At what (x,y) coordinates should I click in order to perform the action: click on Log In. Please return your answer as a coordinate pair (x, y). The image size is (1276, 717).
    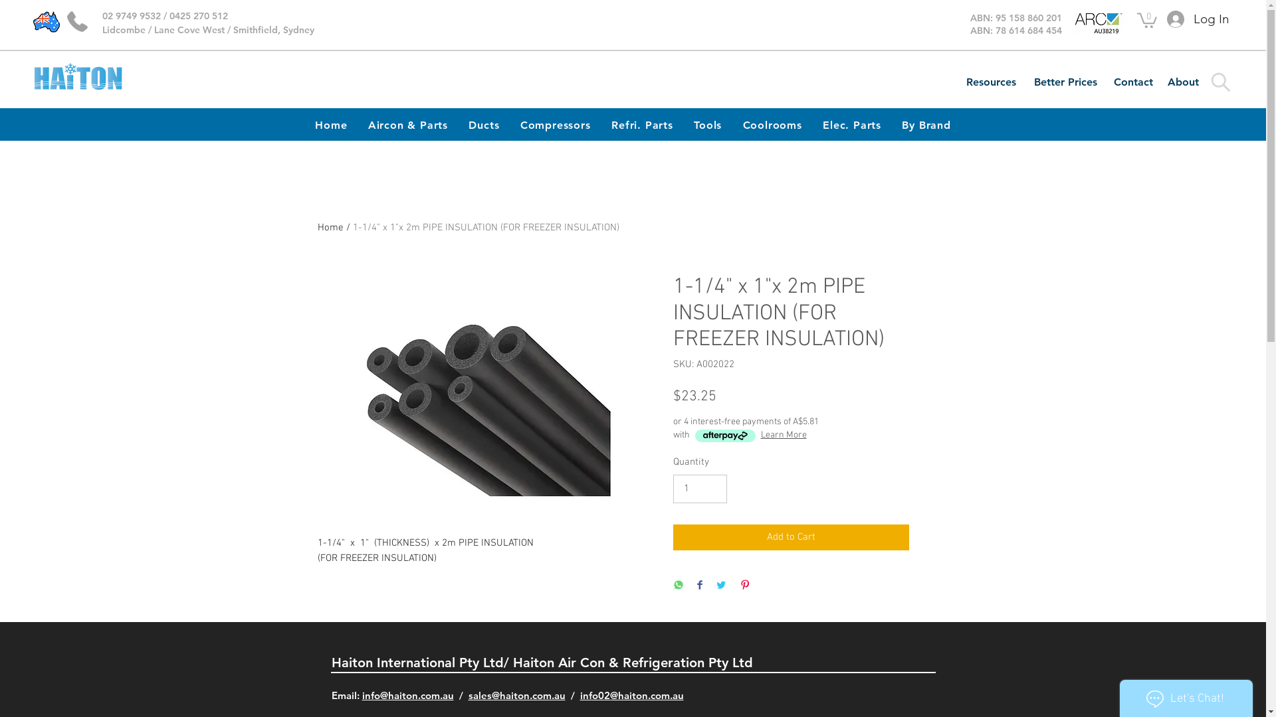
    Looking at the image, I should click on (1191, 20).